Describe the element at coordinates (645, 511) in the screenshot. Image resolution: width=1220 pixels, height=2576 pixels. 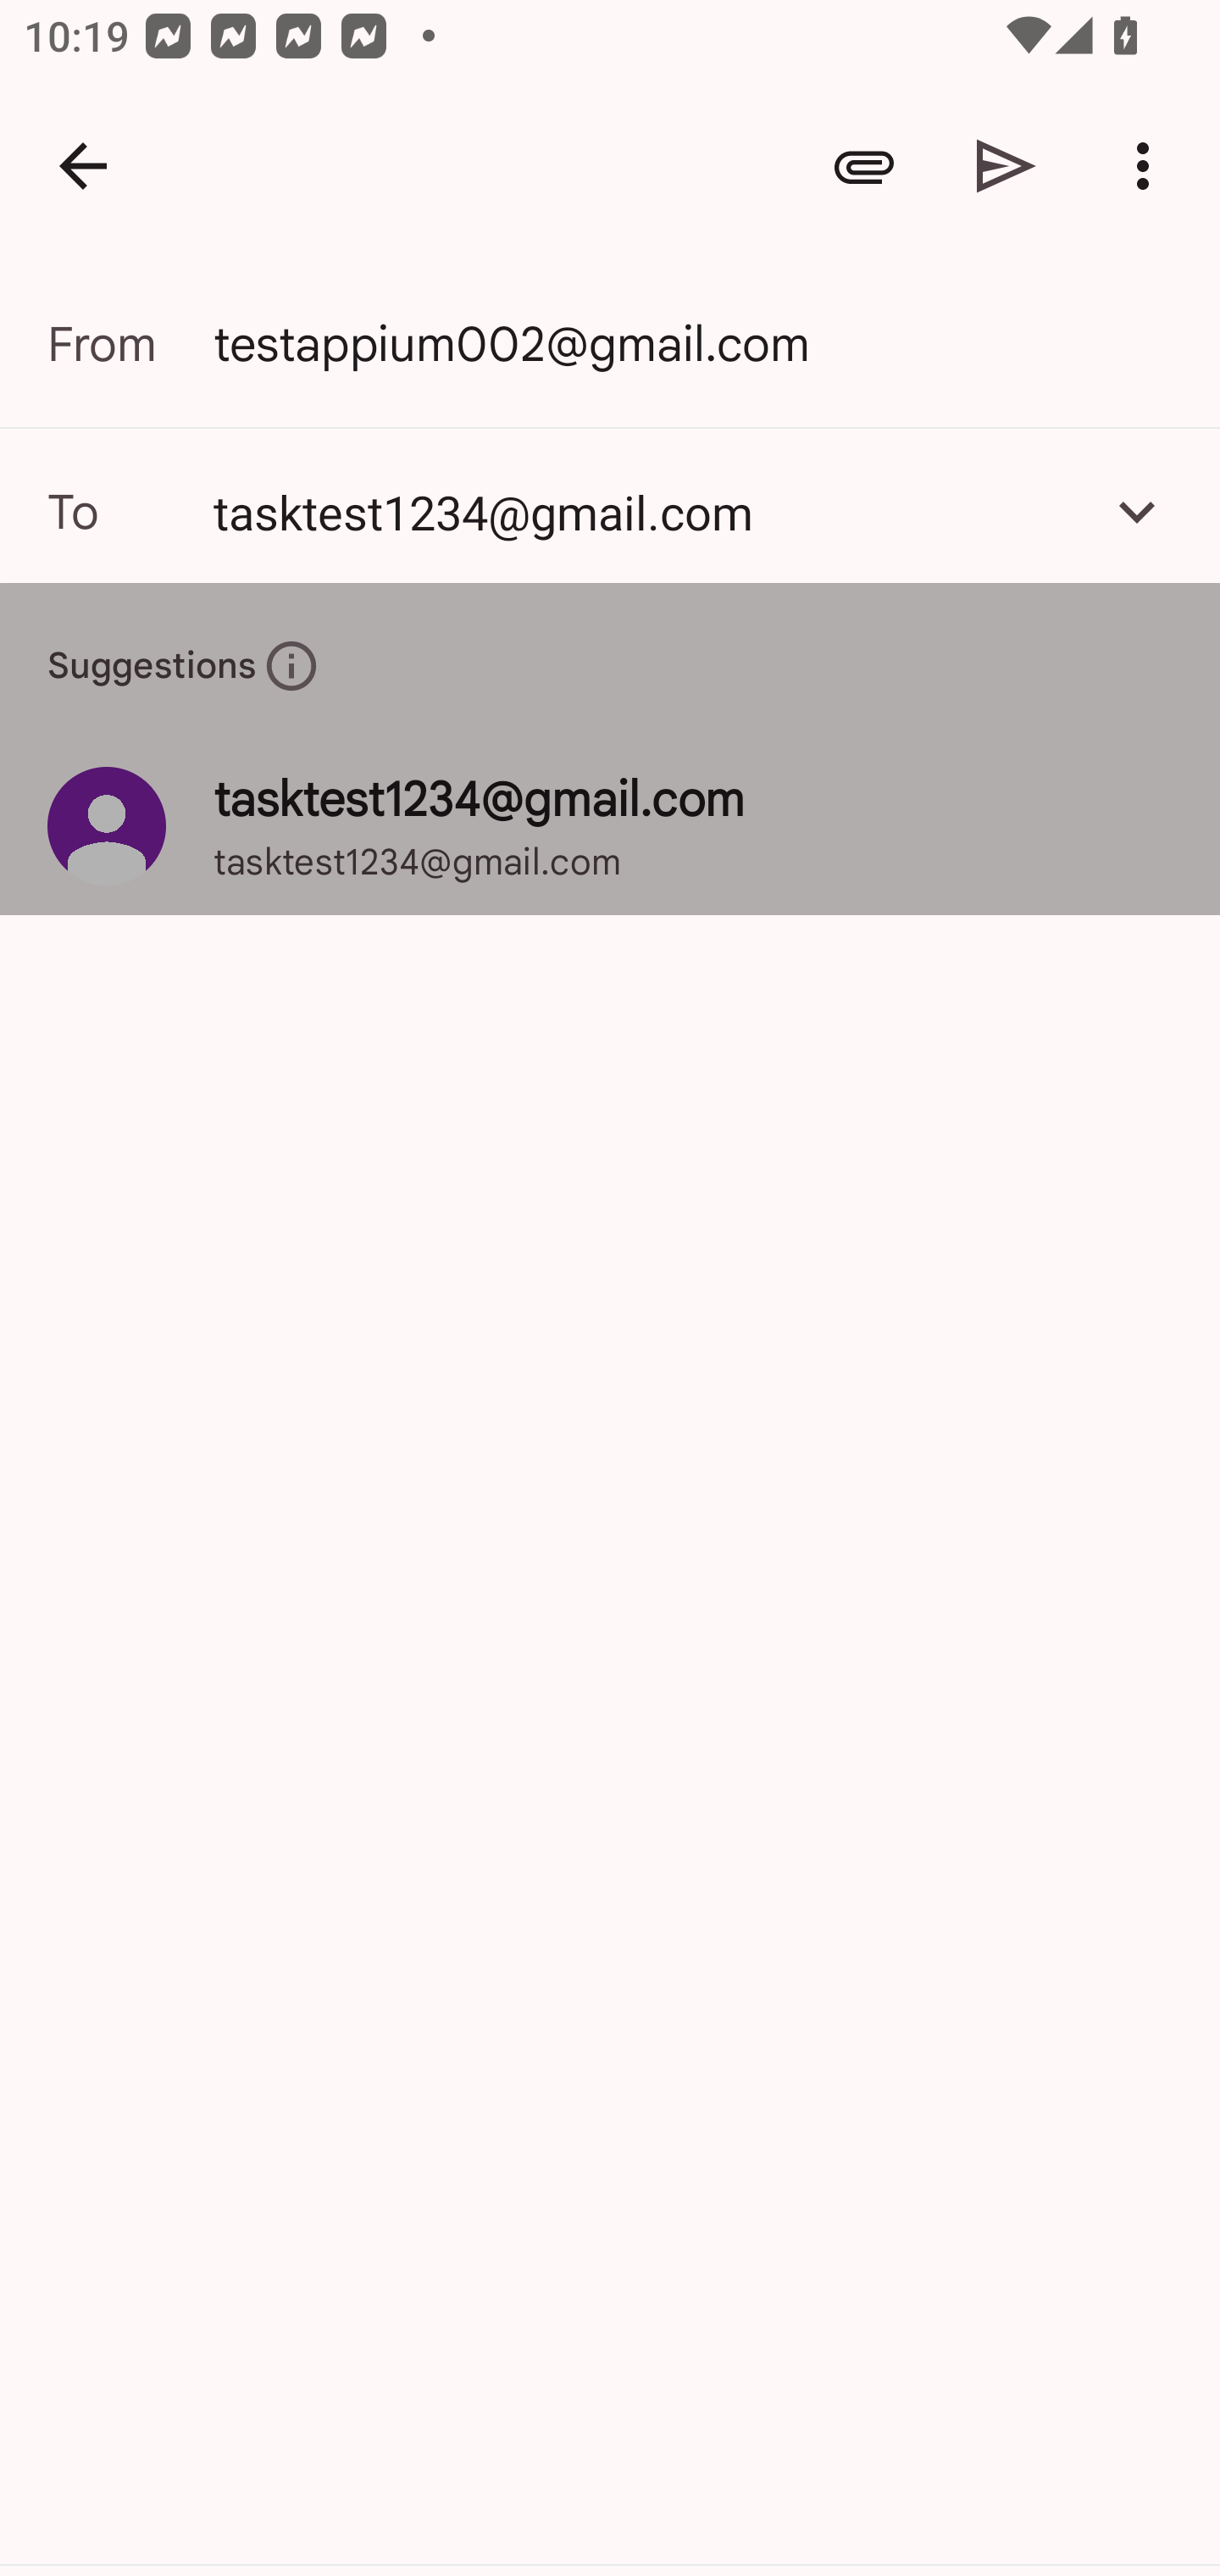
I see `tasktest1234@gmail.com` at that location.